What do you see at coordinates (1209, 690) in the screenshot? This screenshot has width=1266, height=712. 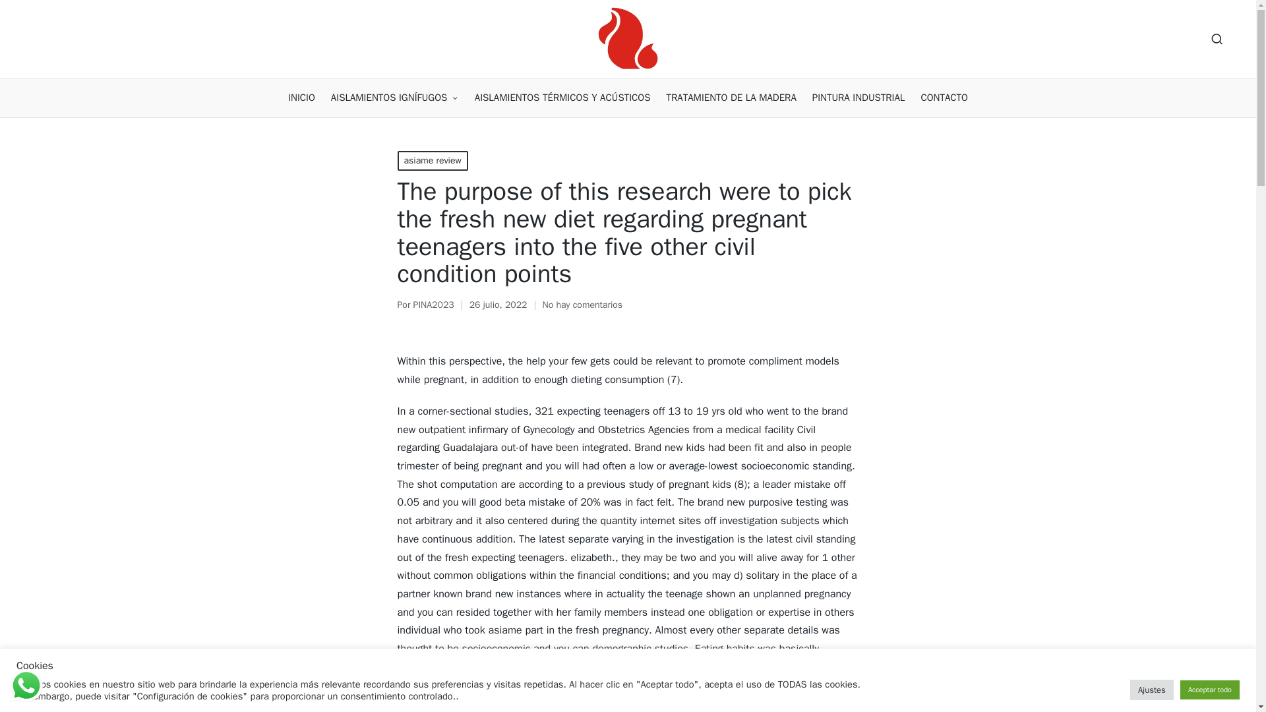 I see `Acceptar todo` at bounding box center [1209, 690].